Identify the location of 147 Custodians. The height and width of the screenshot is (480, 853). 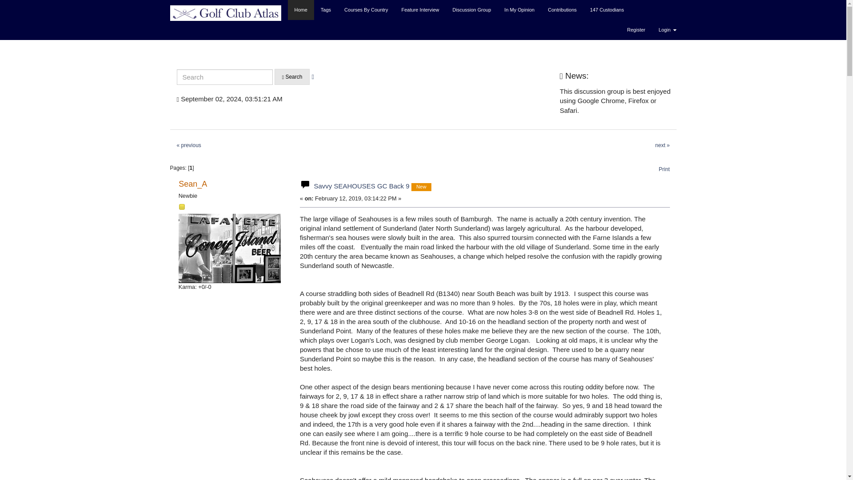
(607, 10).